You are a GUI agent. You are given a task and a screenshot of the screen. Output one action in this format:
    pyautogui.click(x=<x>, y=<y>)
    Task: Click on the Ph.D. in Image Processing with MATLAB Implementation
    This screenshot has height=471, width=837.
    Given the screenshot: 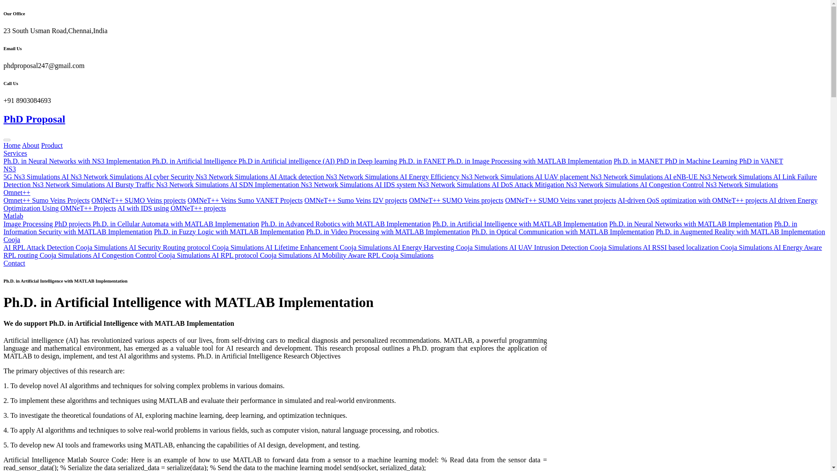 What is the action you would take?
    pyautogui.click(x=529, y=161)
    